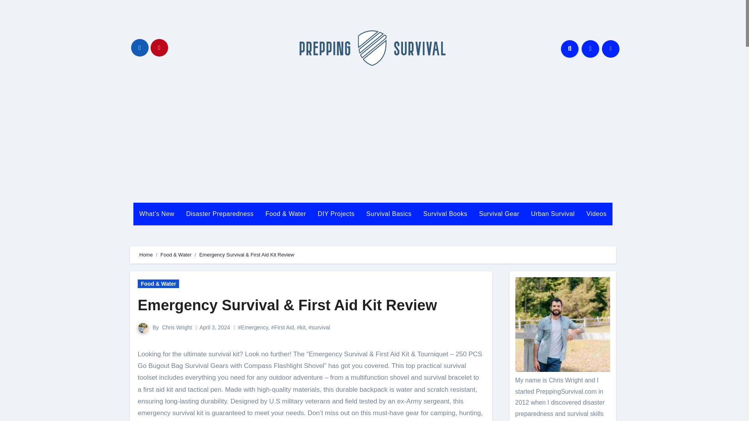 The image size is (749, 421). Describe the element at coordinates (176, 327) in the screenshot. I see `Chris Wright` at that location.